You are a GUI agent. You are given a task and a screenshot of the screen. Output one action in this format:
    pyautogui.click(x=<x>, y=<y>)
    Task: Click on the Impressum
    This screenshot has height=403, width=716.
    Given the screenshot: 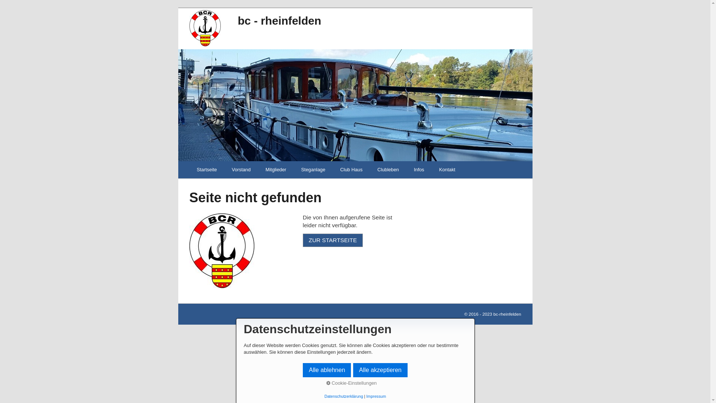 What is the action you would take?
    pyautogui.click(x=376, y=396)
    